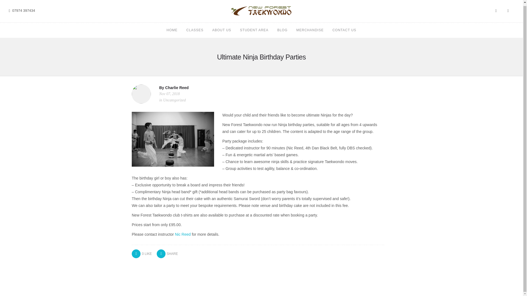 Image resolution: width=527 pixels, height=296 pixels. Describe the element at coordinates (142, 253) in the screenshot. I see `0 LIKE` at that location.